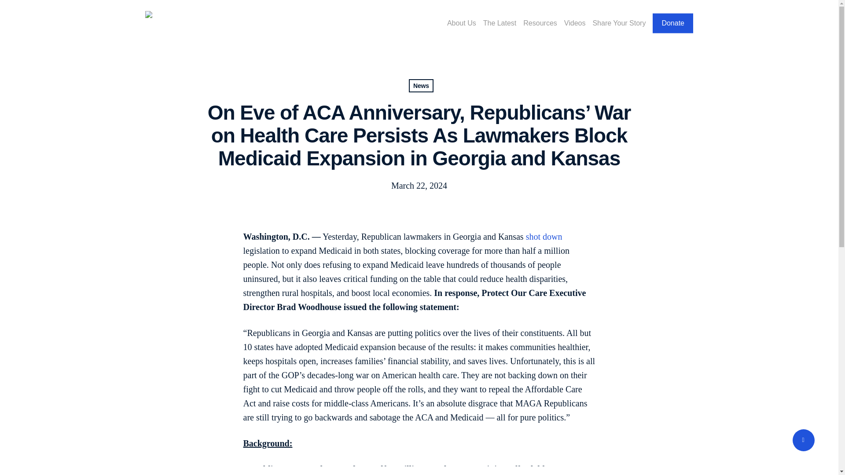 The width and height of the screenshot is (845, 475). Describe the element at coordinates (619, 23) in the screenshot. I see `Share Your Story` at that location.